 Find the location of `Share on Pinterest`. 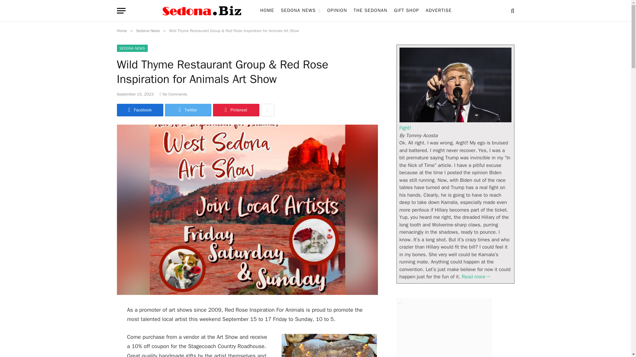

Share on Pinterest is located at coordinates (236, 110).